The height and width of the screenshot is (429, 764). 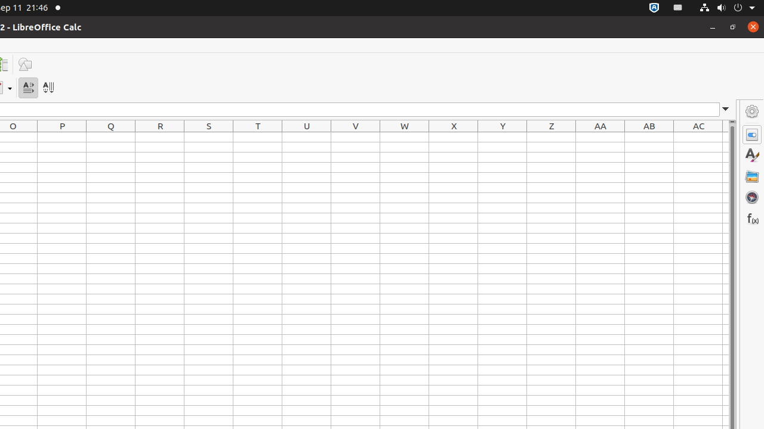 I want to click on Y1, so click(x=503, y=137).